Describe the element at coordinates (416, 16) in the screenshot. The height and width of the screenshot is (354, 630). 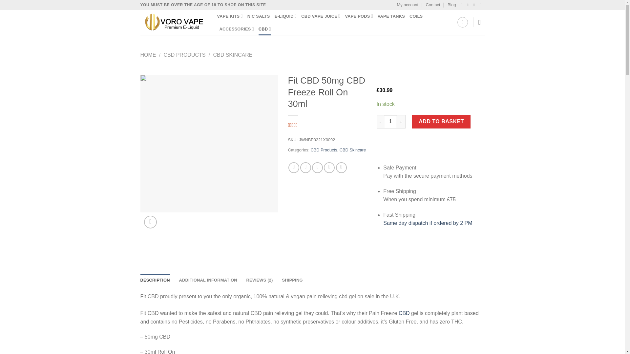
I see `COILS` at that location.